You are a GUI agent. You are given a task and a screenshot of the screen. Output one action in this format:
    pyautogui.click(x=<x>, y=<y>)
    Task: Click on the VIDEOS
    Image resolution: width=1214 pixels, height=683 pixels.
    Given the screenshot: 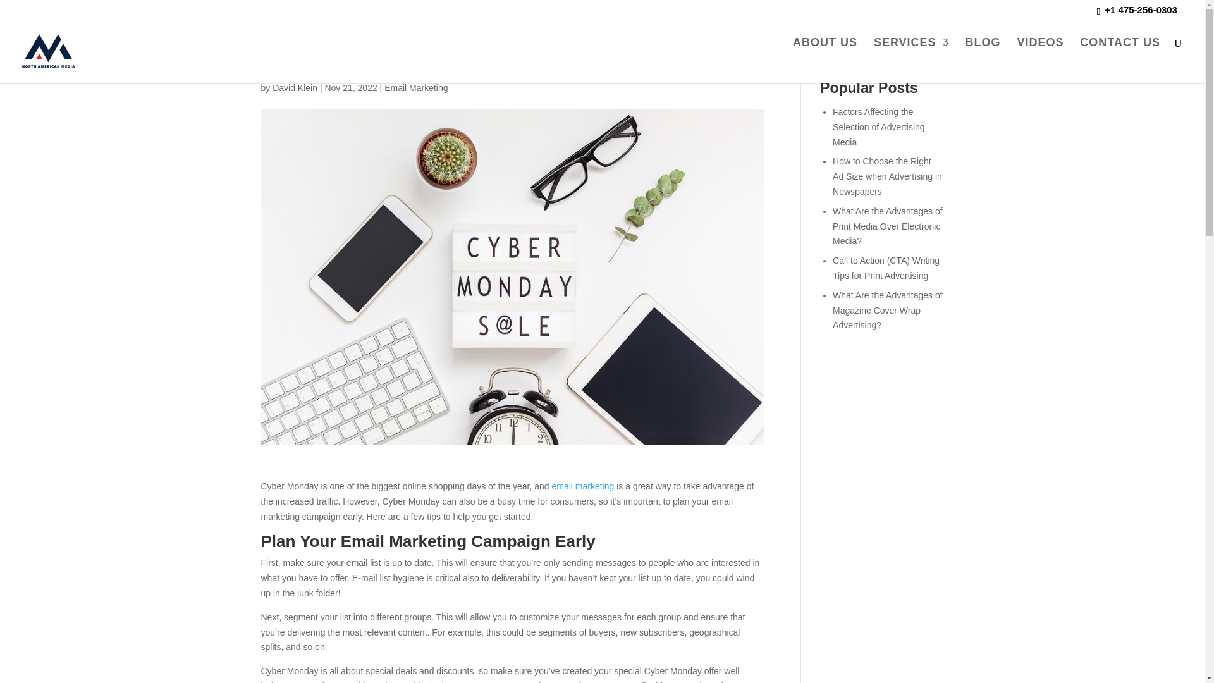 What is the action you would take?
    pyautogui.click(x=1039, y=45)
    